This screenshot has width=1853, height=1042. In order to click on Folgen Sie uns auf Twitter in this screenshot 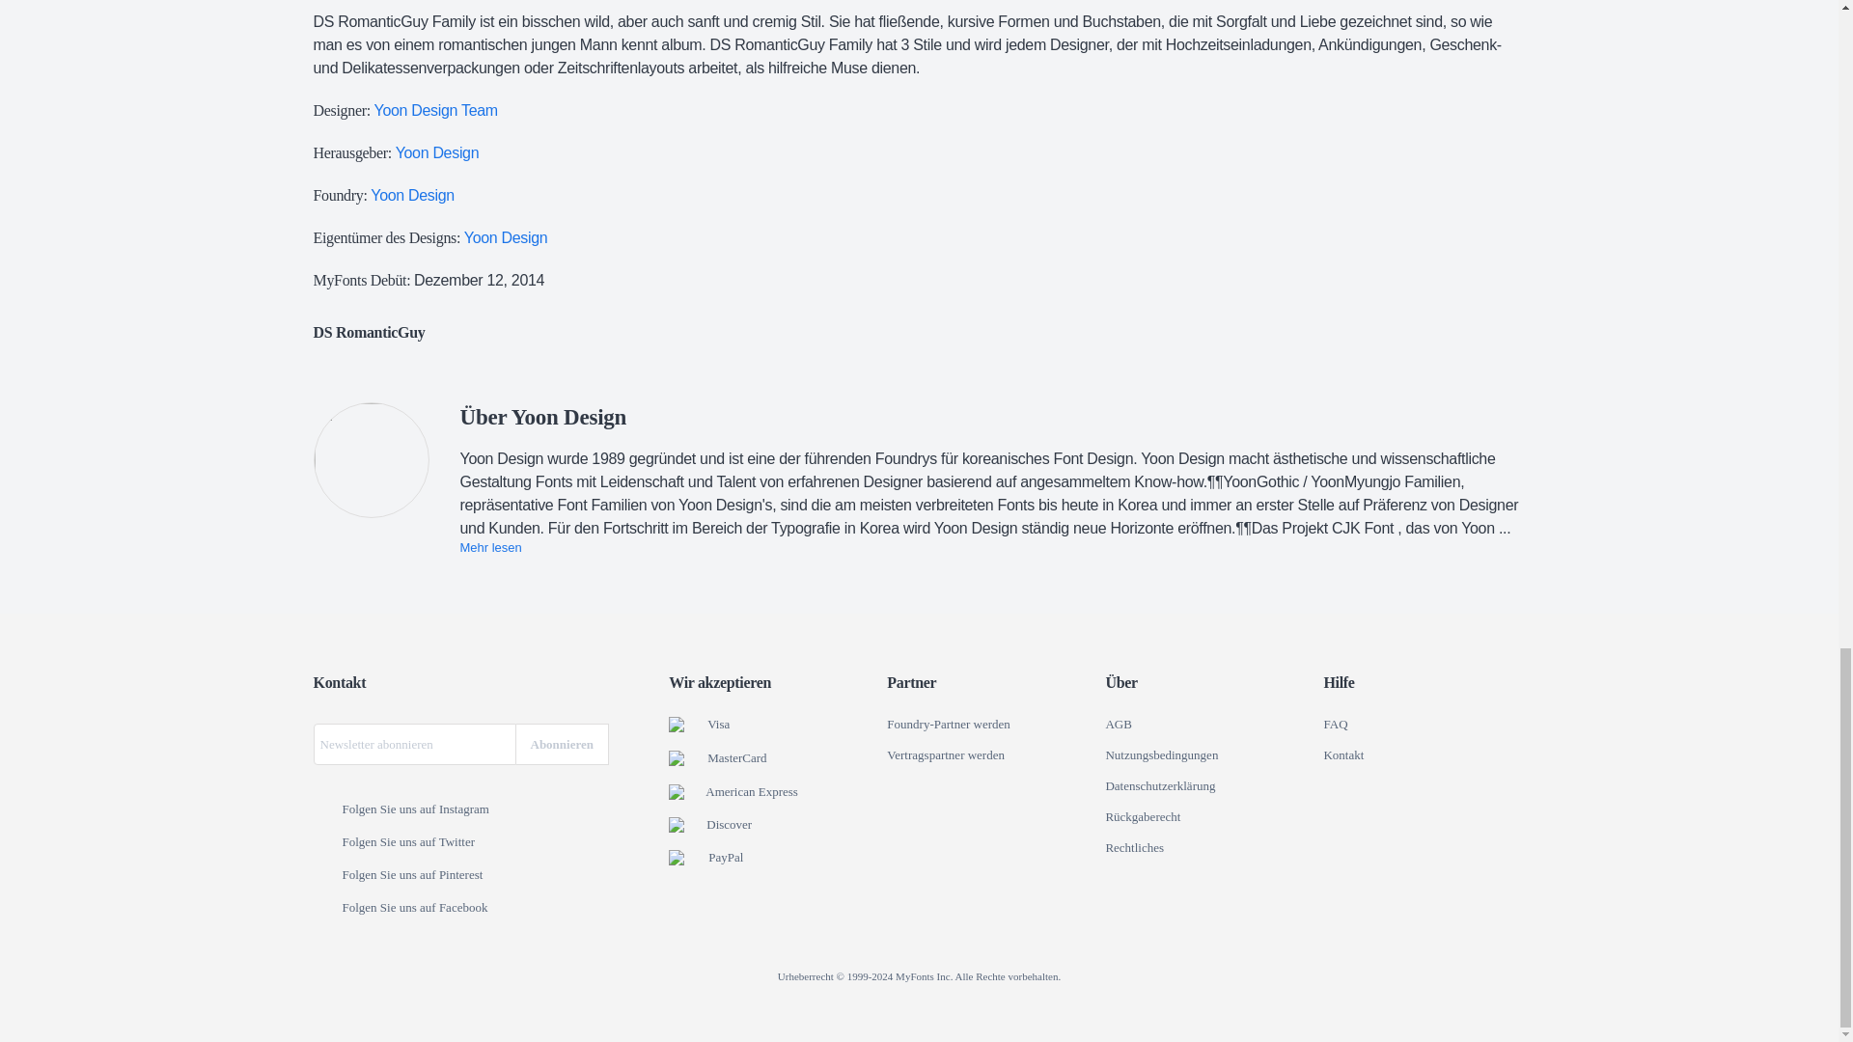, I will do `click(326, 843)`.